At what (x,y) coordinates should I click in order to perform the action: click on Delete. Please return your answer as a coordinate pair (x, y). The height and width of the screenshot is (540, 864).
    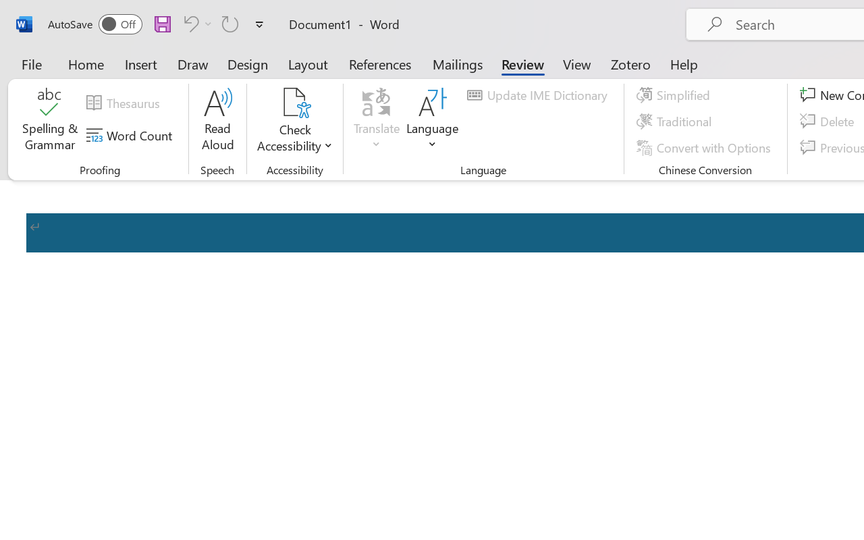
    Looking at the image, I should click on (829, 122).